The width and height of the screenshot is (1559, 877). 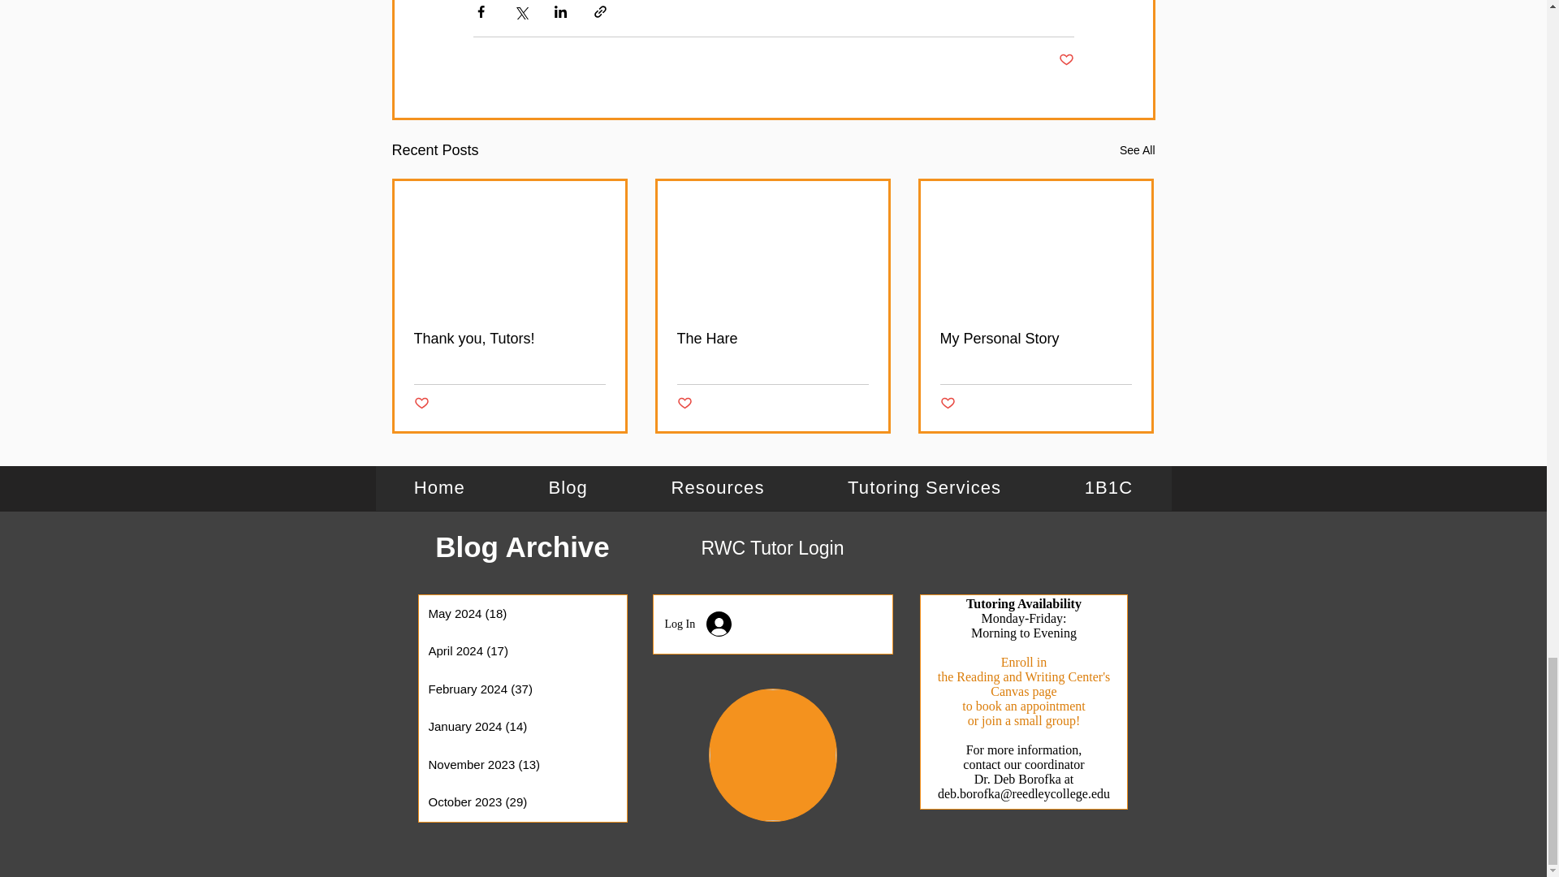 I want to click on The Hare, so click(x=772, y=339).